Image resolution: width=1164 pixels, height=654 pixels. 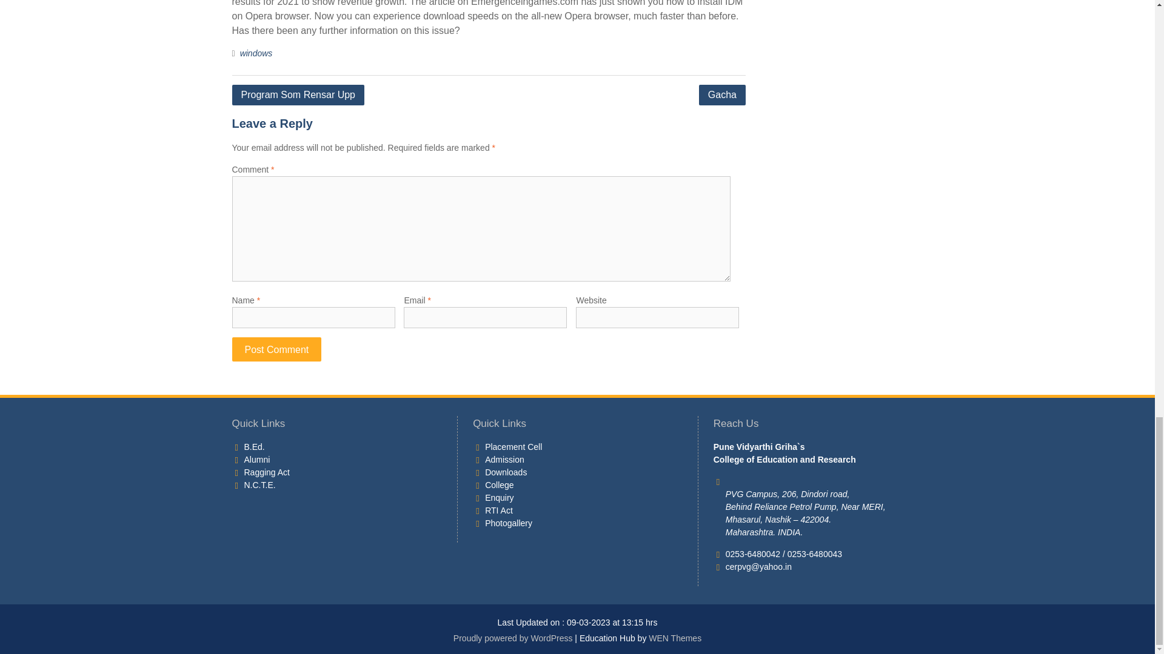 What do you see at coordinates (508, 522) in the screenshot?
I see `Photogallery` at bounding box center [508, 522].